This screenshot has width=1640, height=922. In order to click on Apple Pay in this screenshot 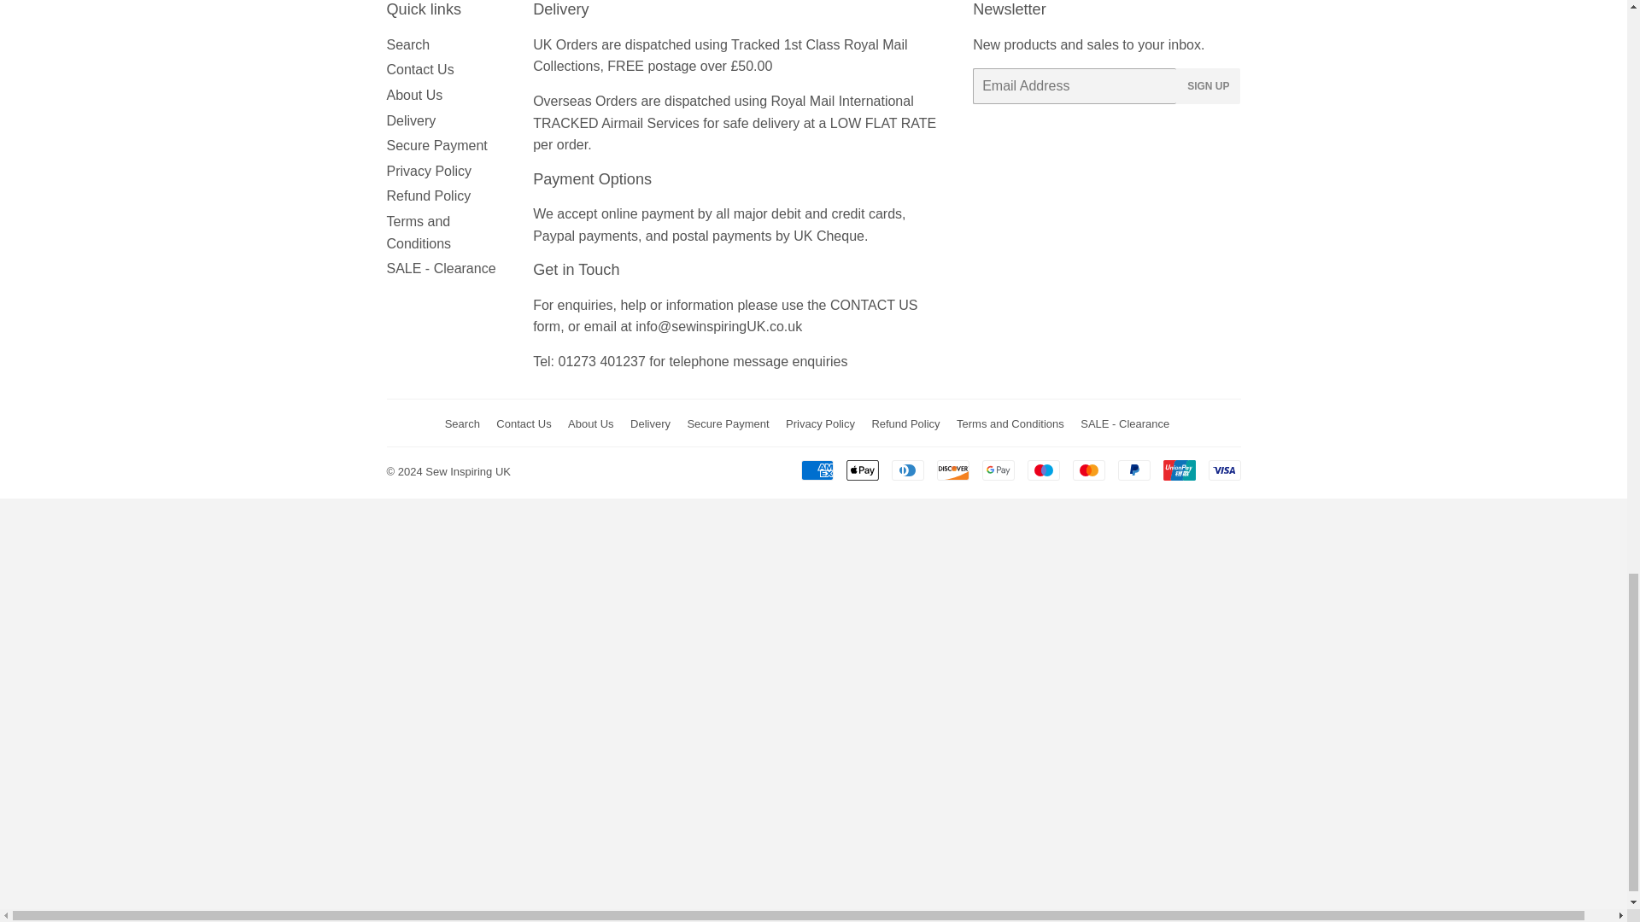, I will do `click(861, 470)`.